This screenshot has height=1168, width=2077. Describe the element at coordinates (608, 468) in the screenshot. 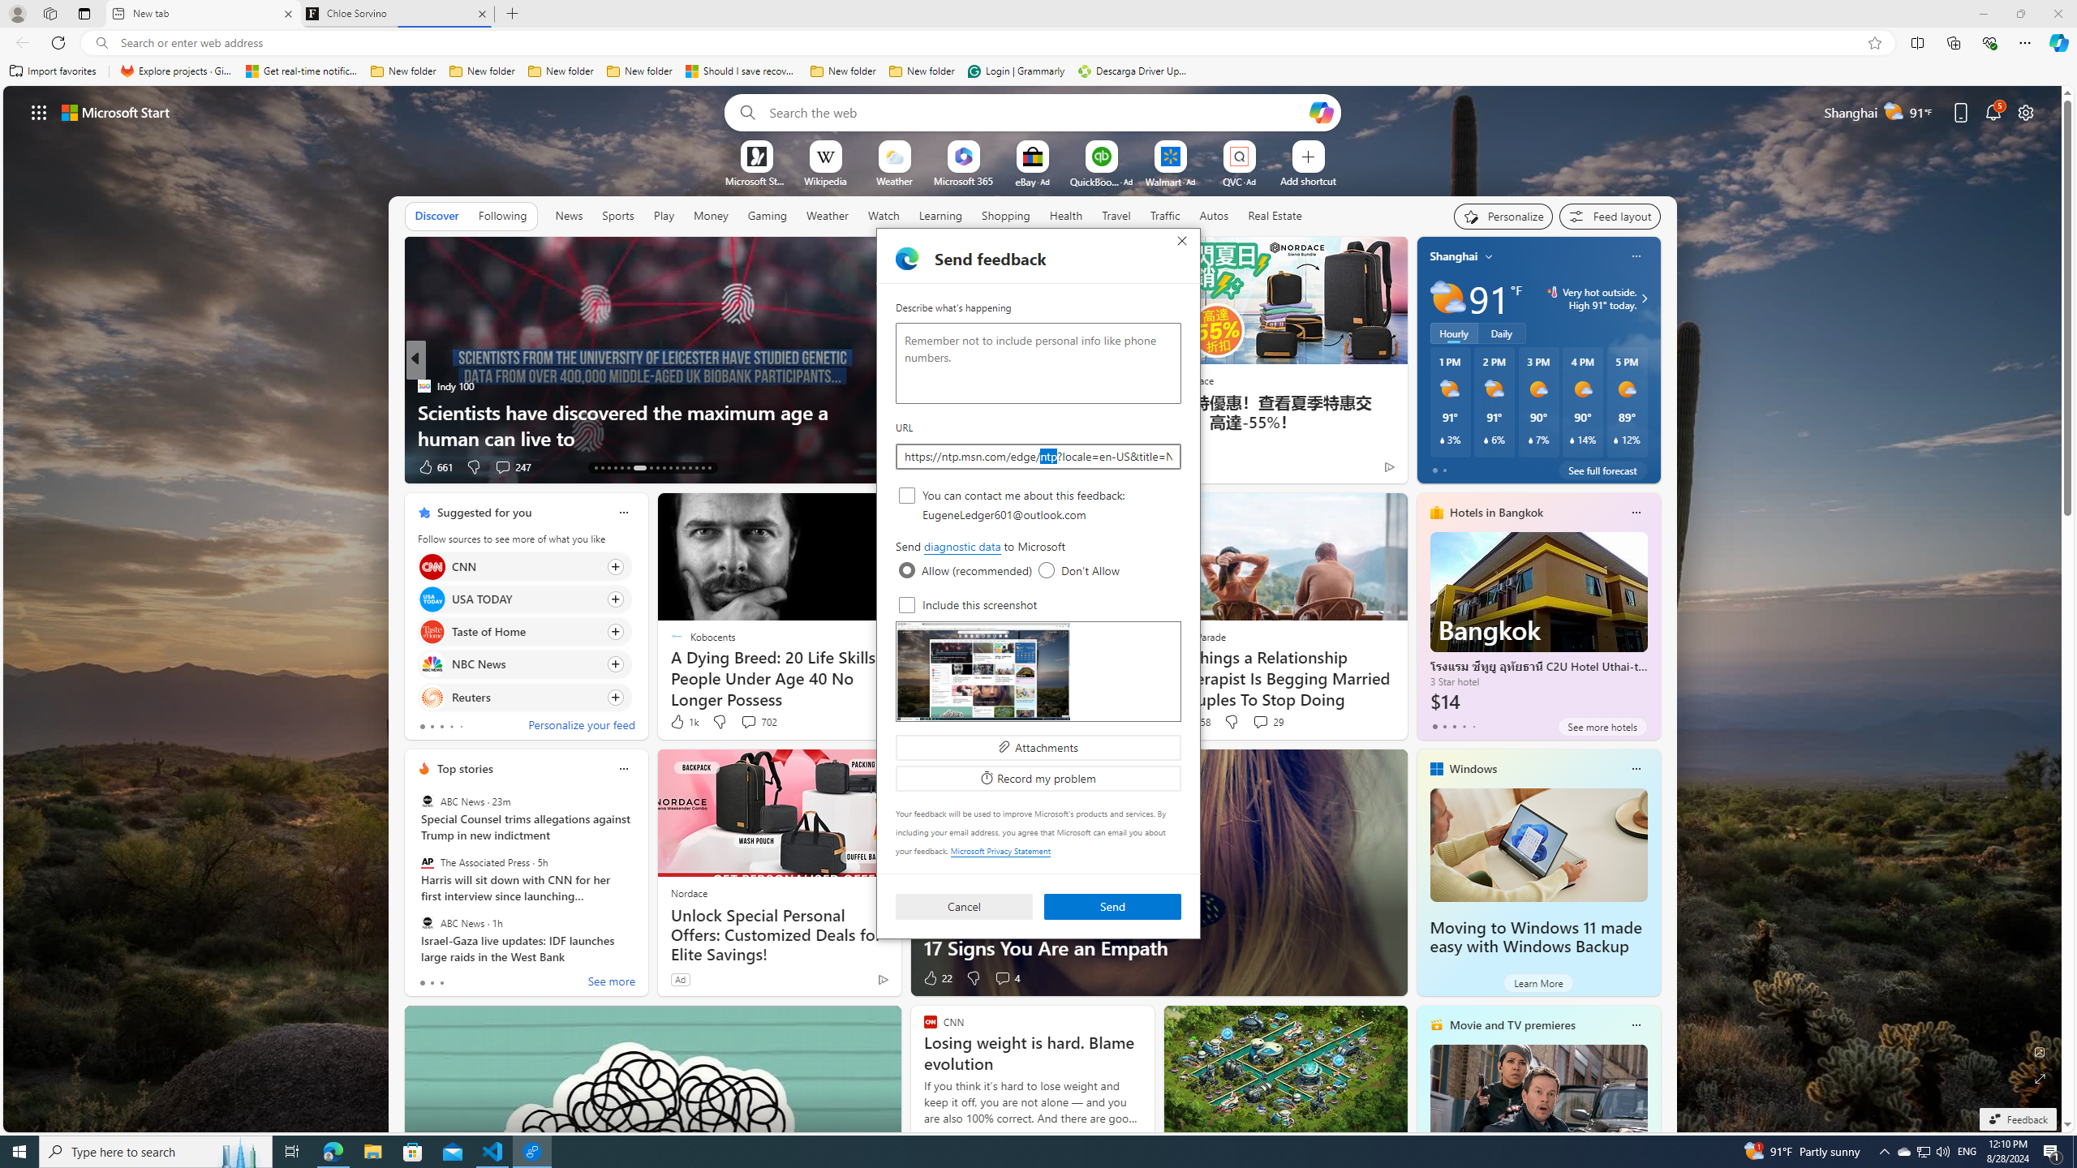

I see `User Promoted Notification Area` at that location.